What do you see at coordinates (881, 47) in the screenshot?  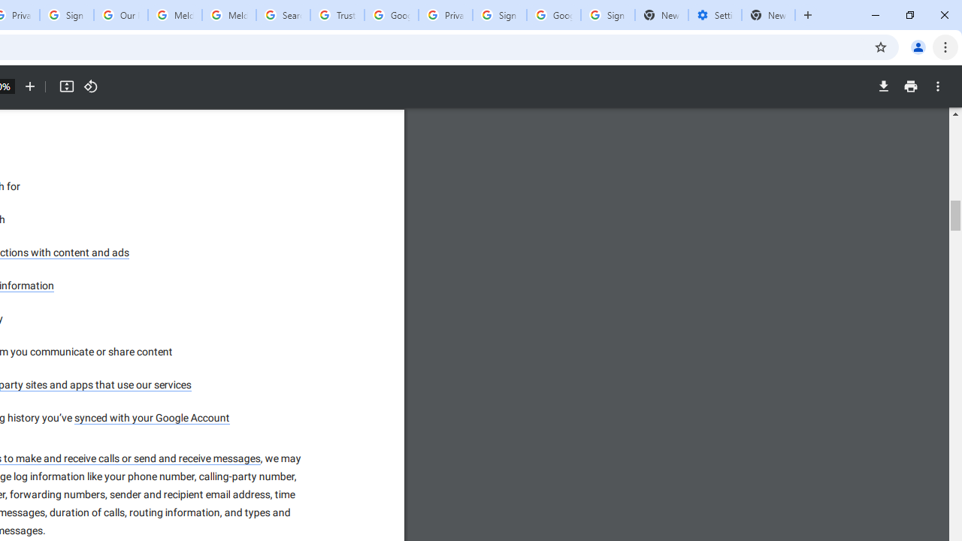 I see `Bookmark this tab` at bounding box center [881, 47].